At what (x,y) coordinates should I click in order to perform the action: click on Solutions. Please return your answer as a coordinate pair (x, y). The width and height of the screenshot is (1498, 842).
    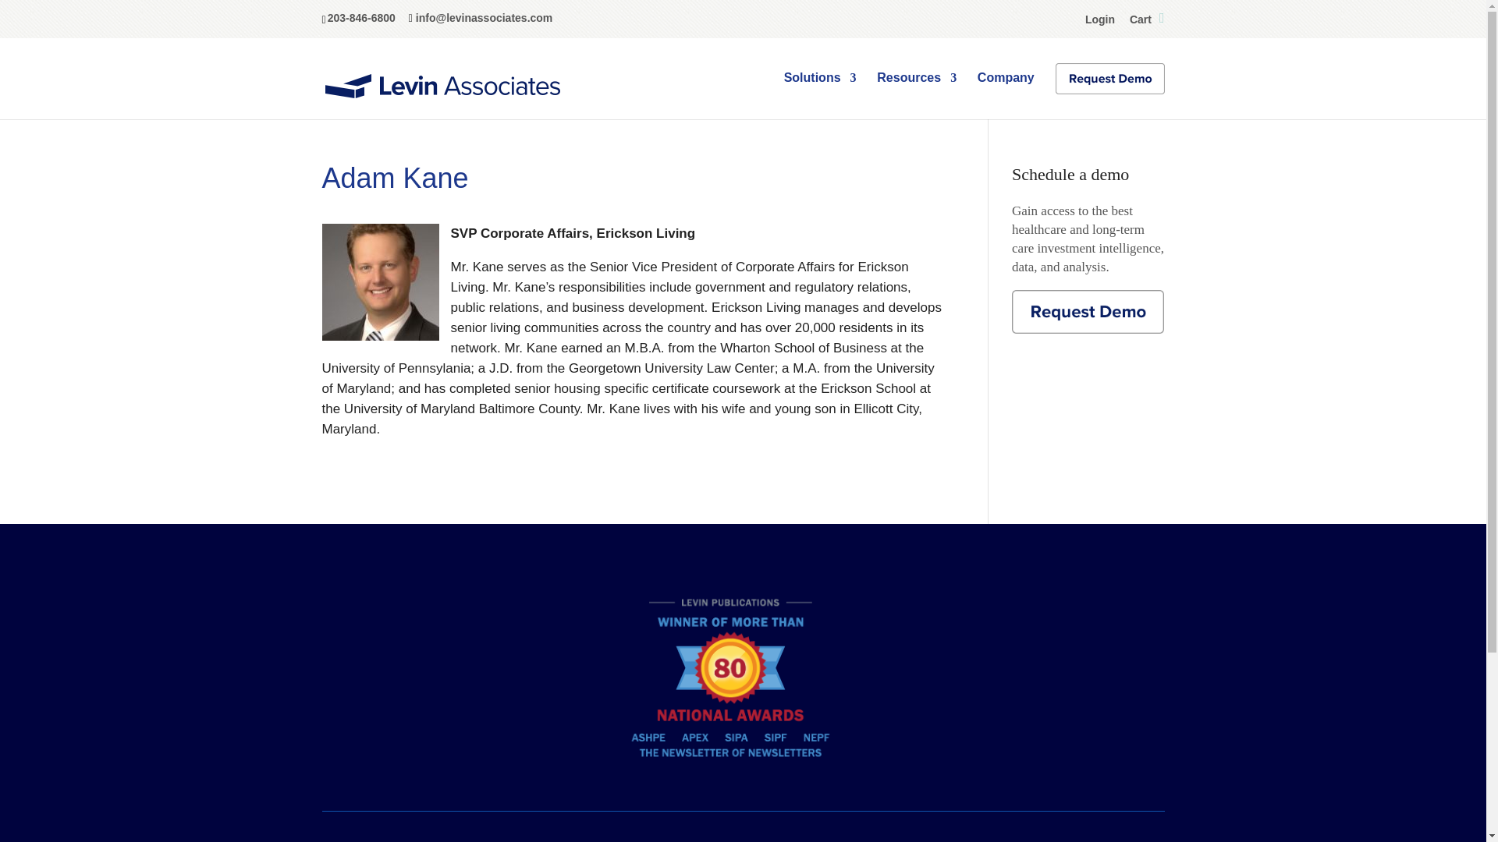
    Looking at the image, I should click on (820, 90).